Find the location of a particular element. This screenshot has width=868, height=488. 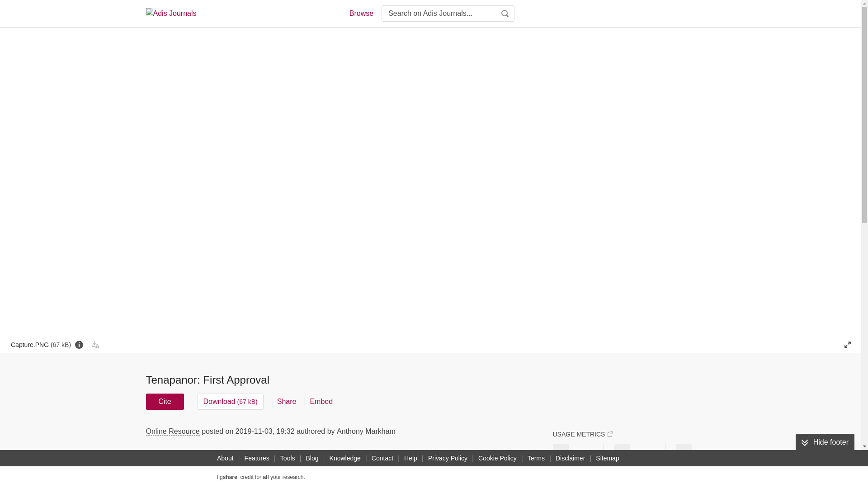

USAGE METRICS is located at coordinates (582, 434).